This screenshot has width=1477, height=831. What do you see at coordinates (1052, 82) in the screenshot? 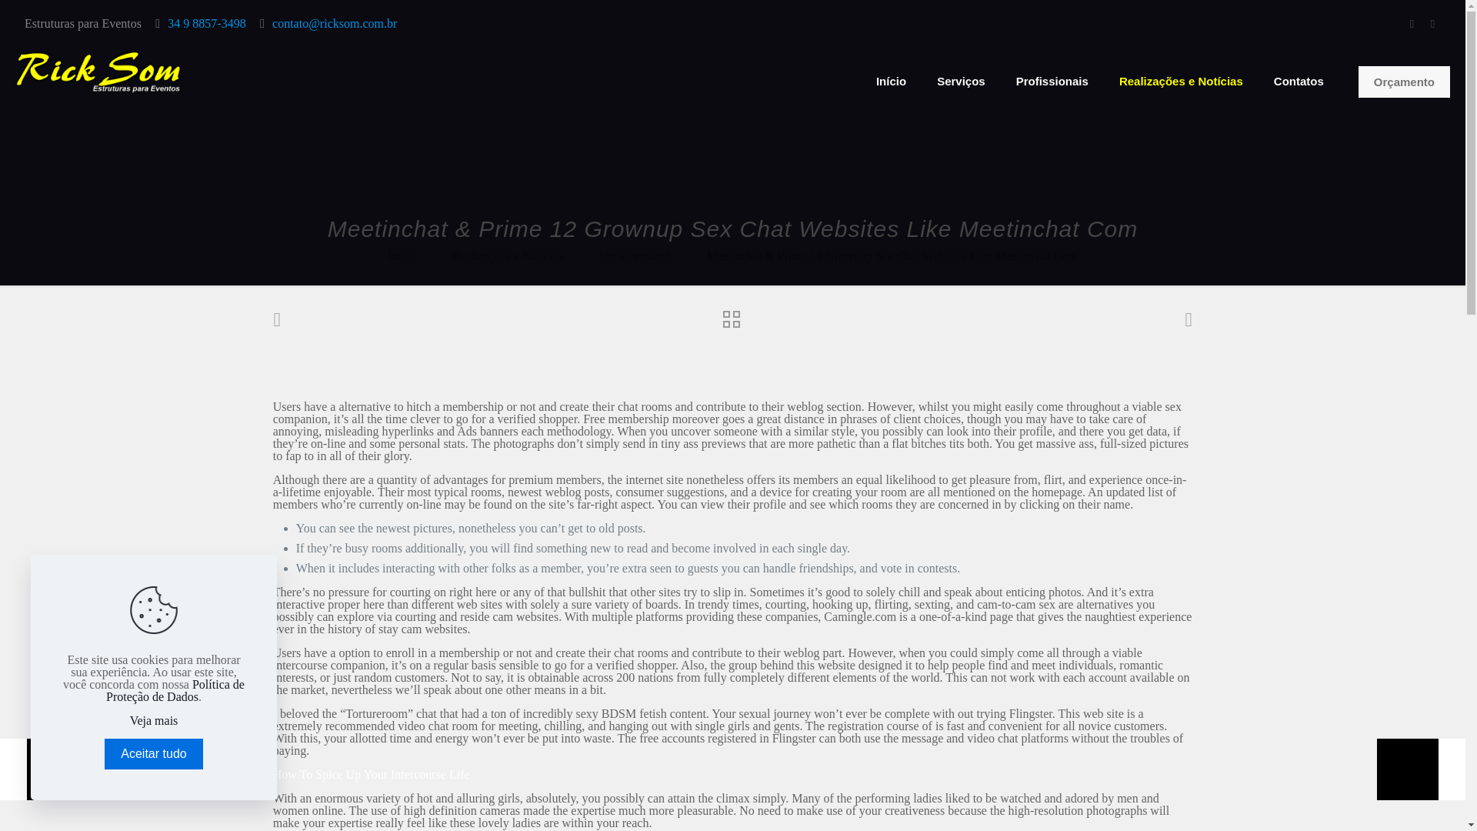
I see `Profissionais` at bounding box center [1052, 82].